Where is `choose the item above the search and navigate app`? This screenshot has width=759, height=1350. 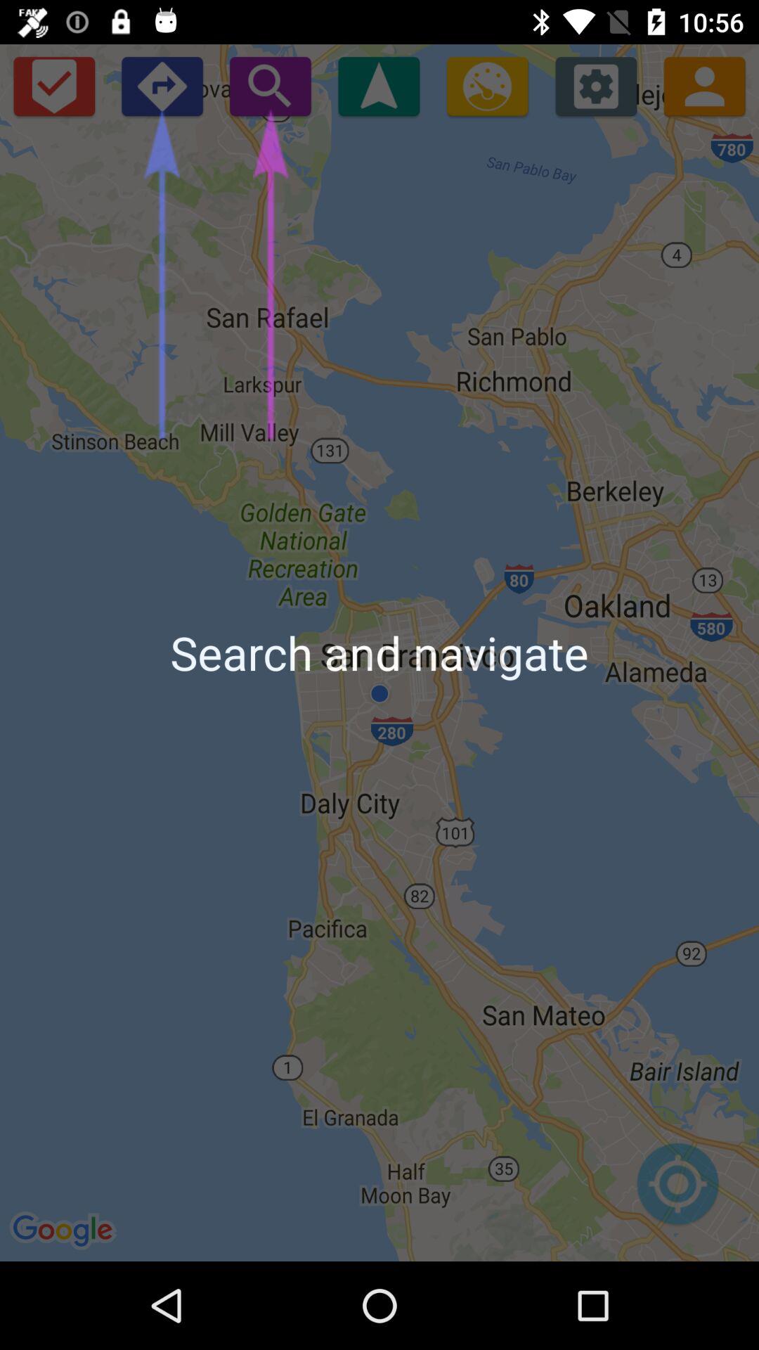 choose the item above the search and navigate app is located at coordinates (596, 86).